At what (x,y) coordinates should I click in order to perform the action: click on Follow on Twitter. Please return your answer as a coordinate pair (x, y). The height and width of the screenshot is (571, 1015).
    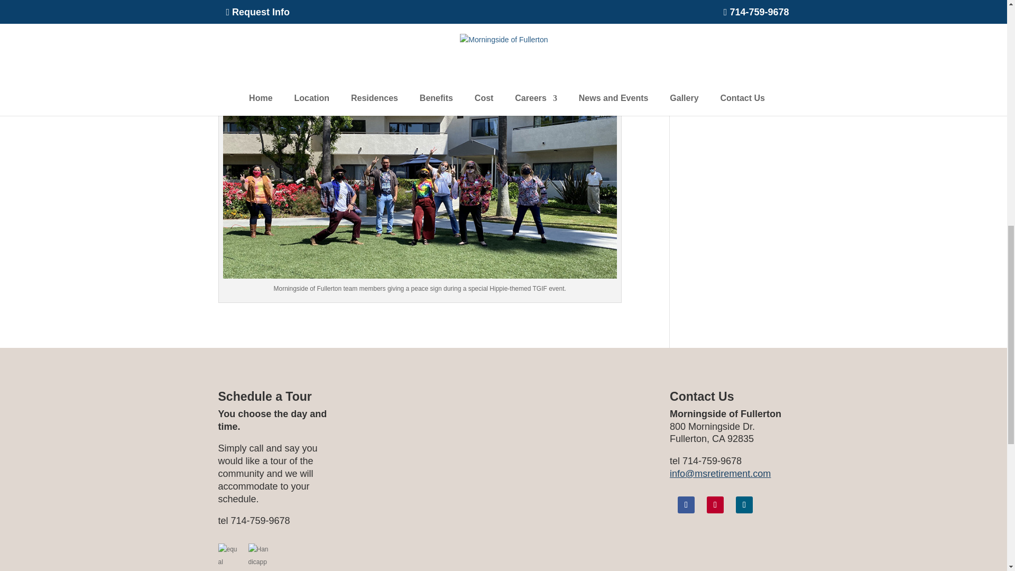
    Looking at the image, I should click on (744, 504).